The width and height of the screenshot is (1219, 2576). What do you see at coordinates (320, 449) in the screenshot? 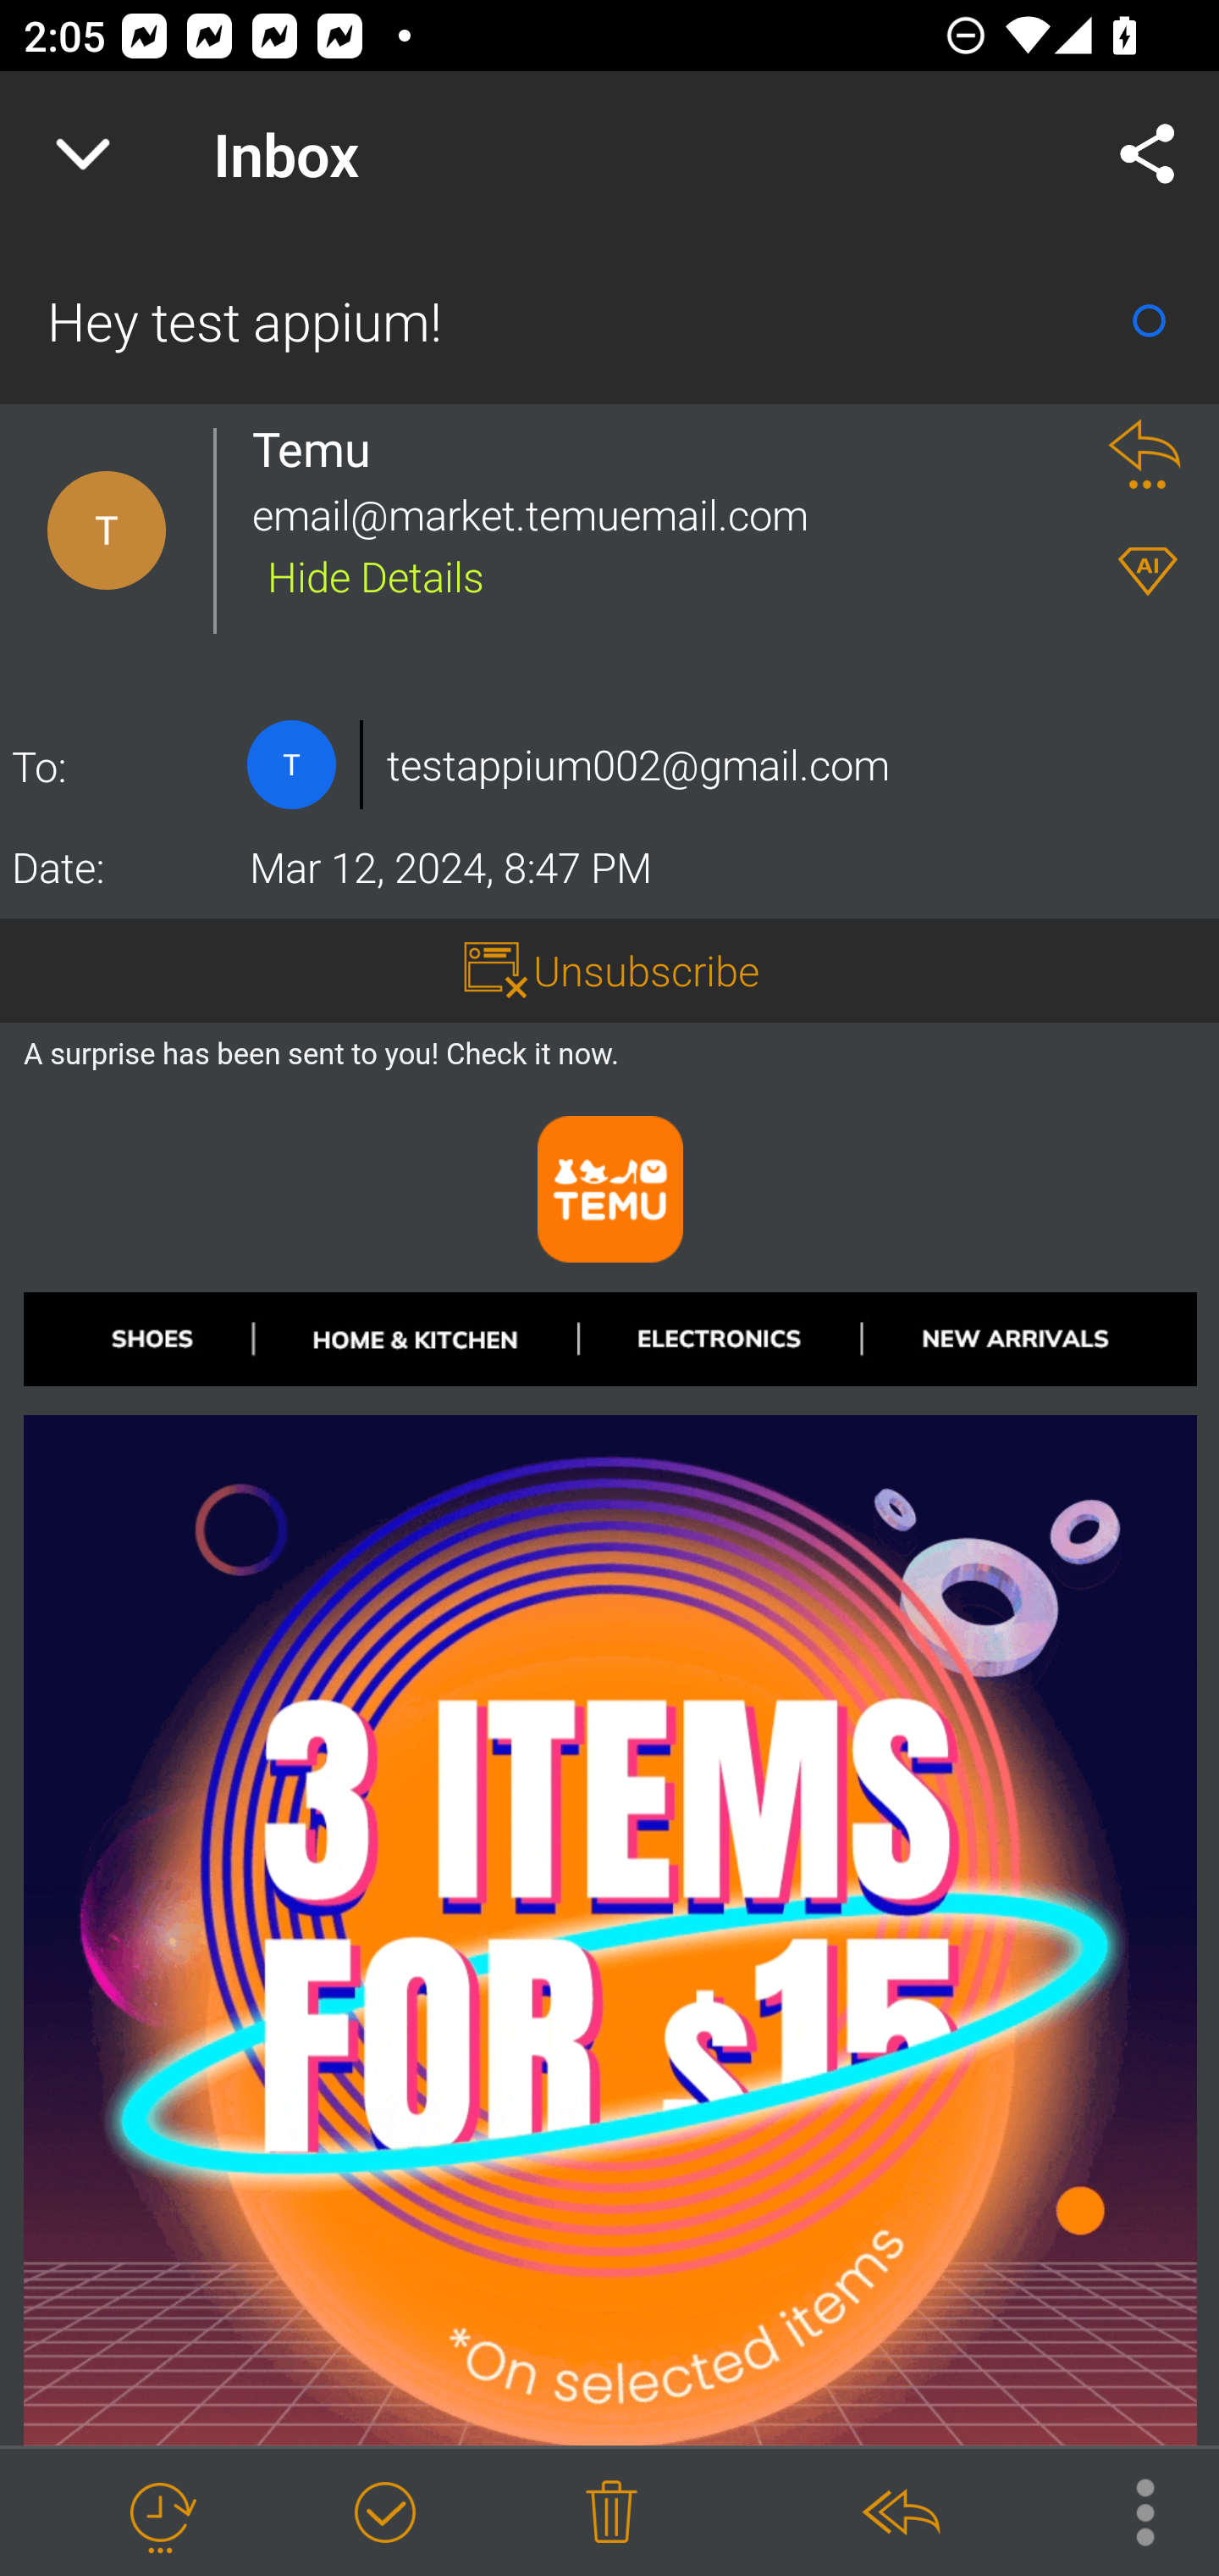
I see `Temu` at bounding box center [320, 449].